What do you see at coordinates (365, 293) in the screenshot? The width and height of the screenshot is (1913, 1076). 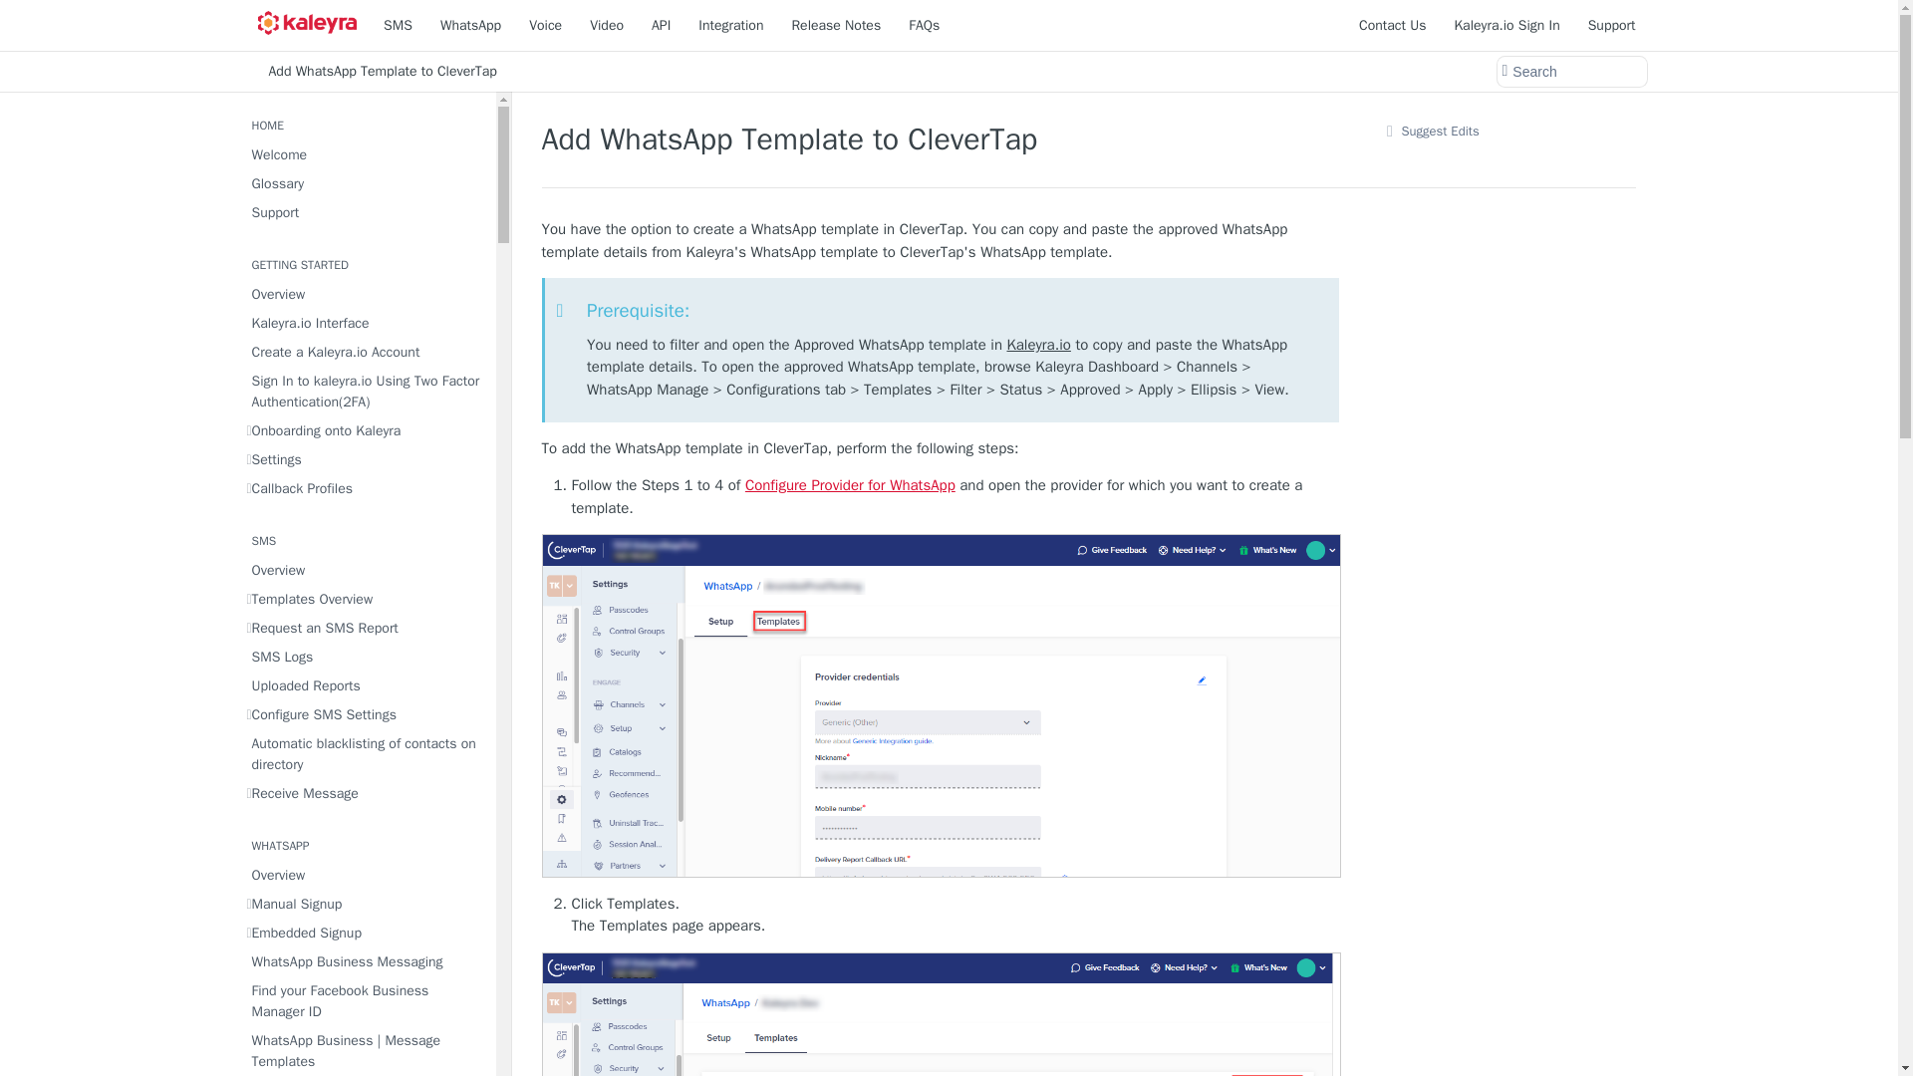 I see `Overview` at bounding box center [365, 293].